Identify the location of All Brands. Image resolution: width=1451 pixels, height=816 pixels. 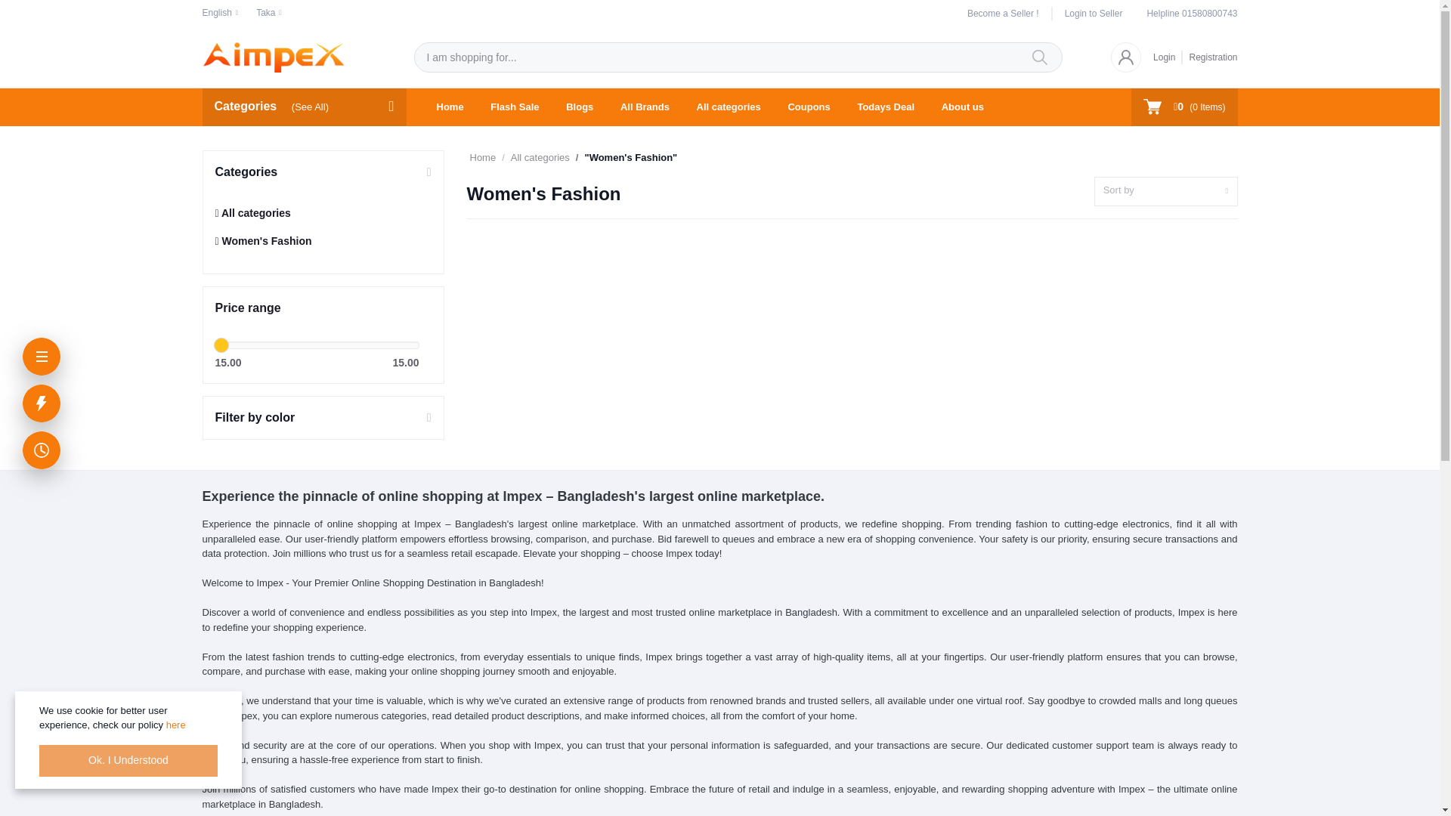
(645, 107).